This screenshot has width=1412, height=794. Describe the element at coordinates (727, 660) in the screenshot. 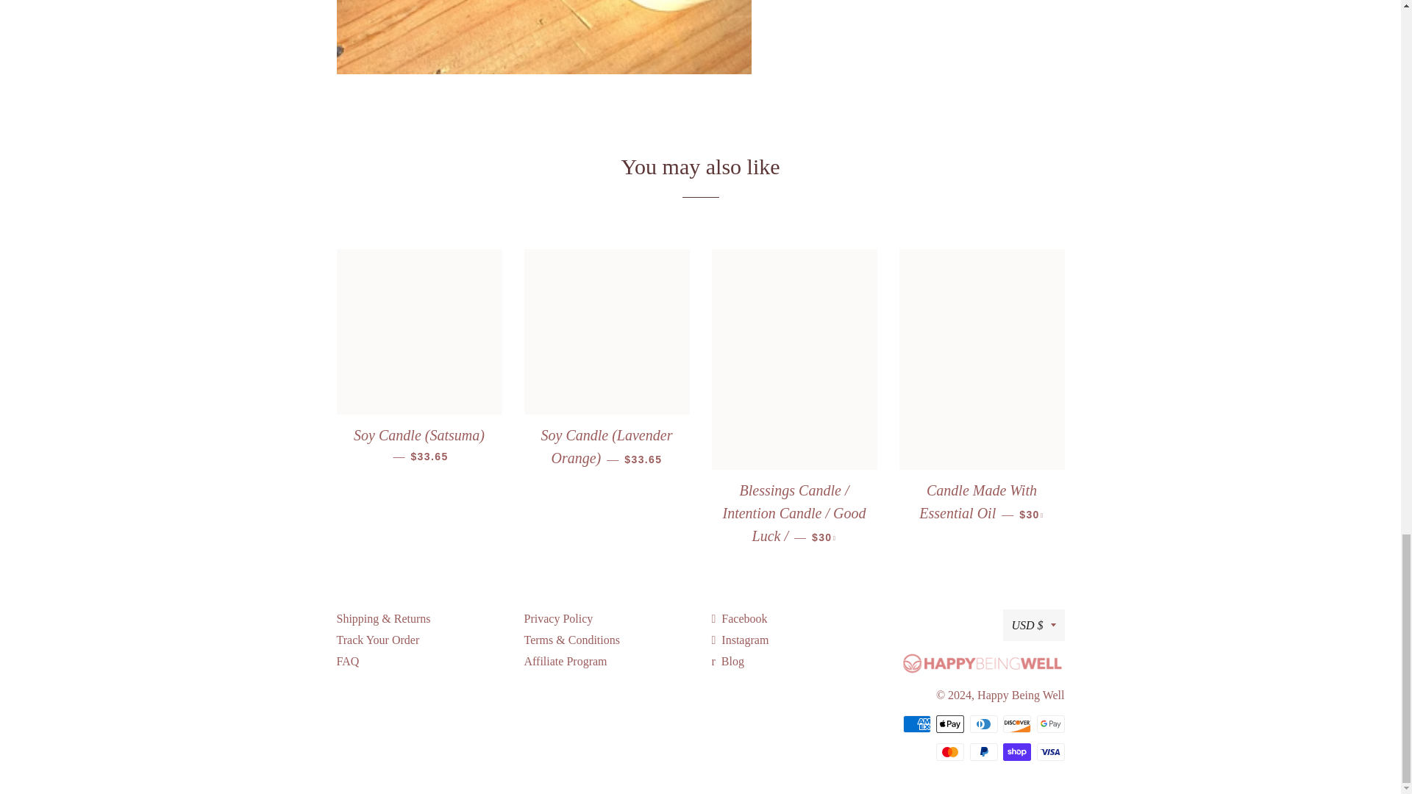

I see `Happy Being Well on Blog` at that location.